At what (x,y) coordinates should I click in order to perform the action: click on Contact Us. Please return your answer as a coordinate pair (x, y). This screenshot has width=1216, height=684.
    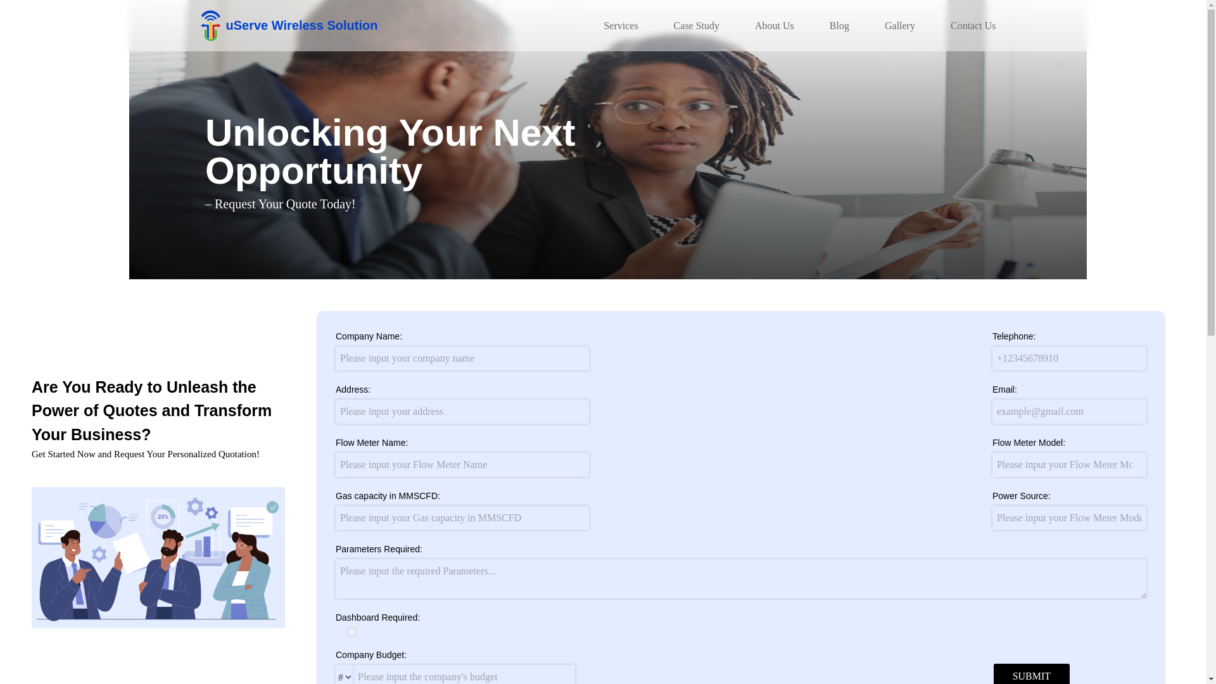
    Looking at the image, I should click on (978, 25).